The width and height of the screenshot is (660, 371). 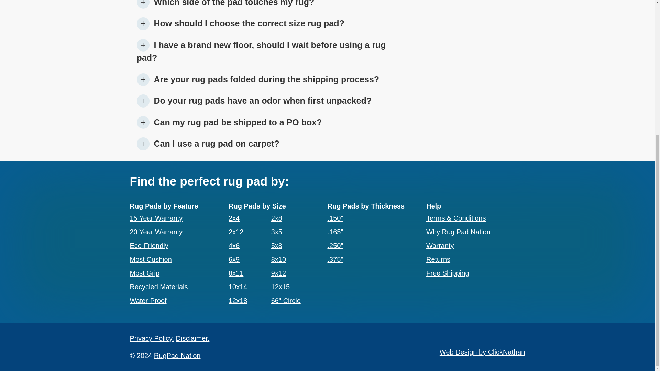 I want to click on 5x8, so click(x=277, y=245).